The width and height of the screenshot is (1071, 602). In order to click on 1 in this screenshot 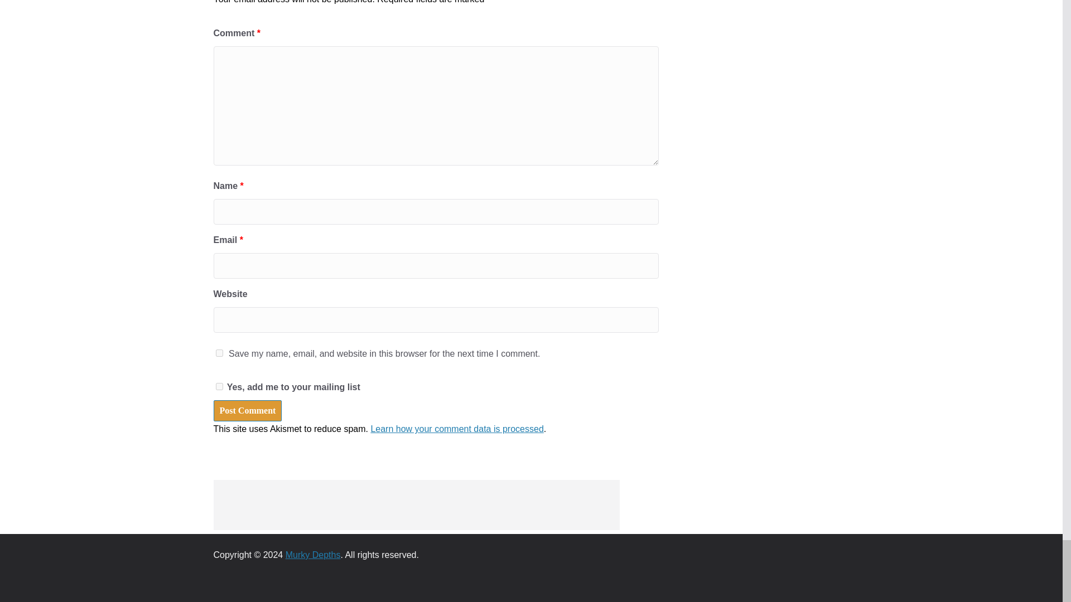, I will do `click(219, 386)`.